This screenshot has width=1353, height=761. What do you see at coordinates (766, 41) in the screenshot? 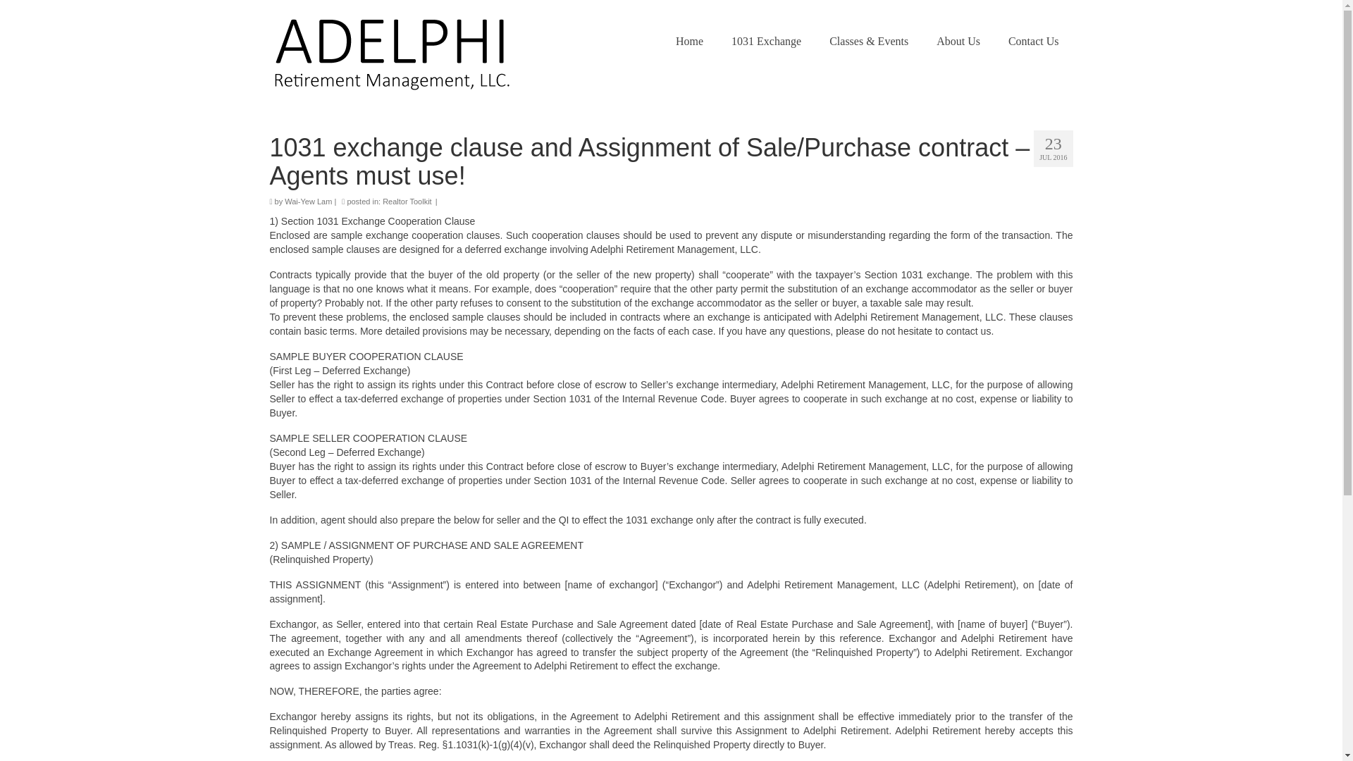
I see `1031 Exchange` at bounding box center [766, 41].